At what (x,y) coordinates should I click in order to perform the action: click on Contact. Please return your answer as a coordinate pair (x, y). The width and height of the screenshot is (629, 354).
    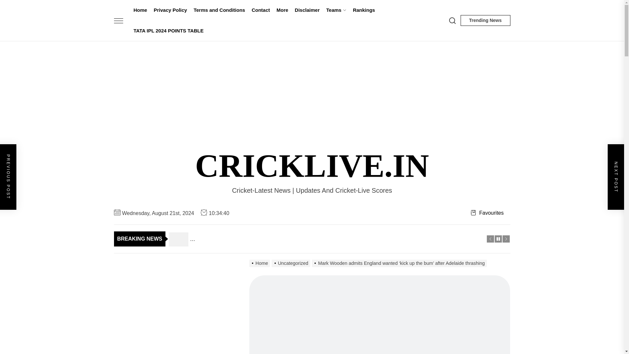
    Looking at the image, I should click on (261, 10).